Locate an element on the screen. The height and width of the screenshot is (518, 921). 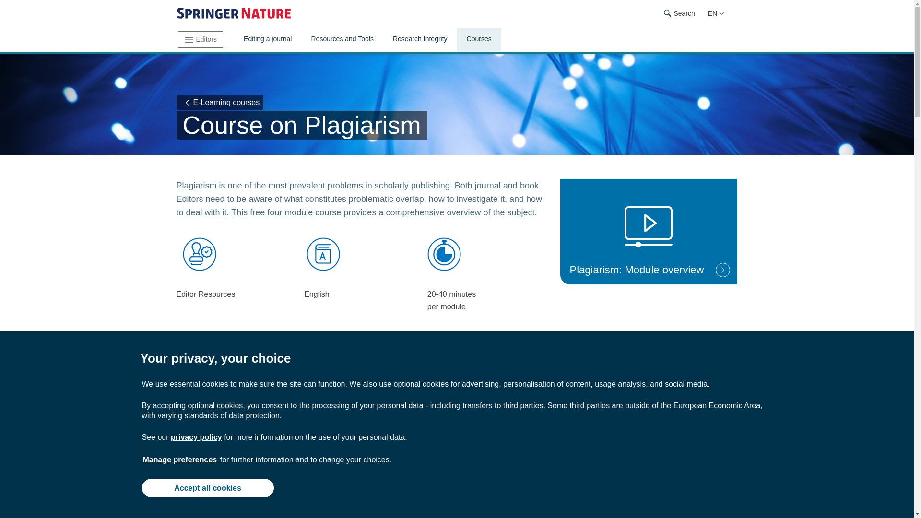
Courses is located at coordinates (479, 40).